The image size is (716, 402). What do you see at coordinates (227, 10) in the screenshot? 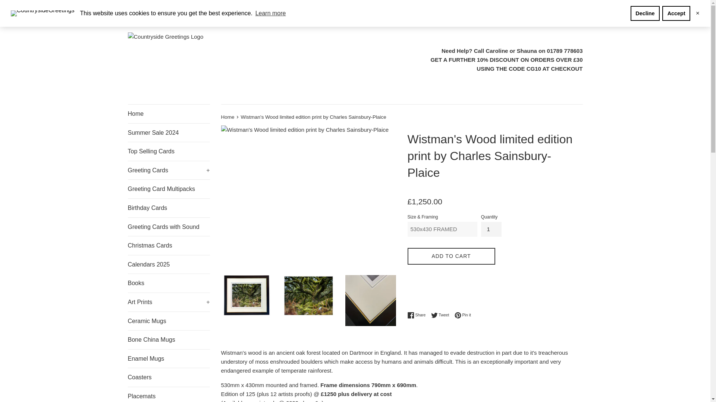
I see `Log in` at bounding box center [227, 10].